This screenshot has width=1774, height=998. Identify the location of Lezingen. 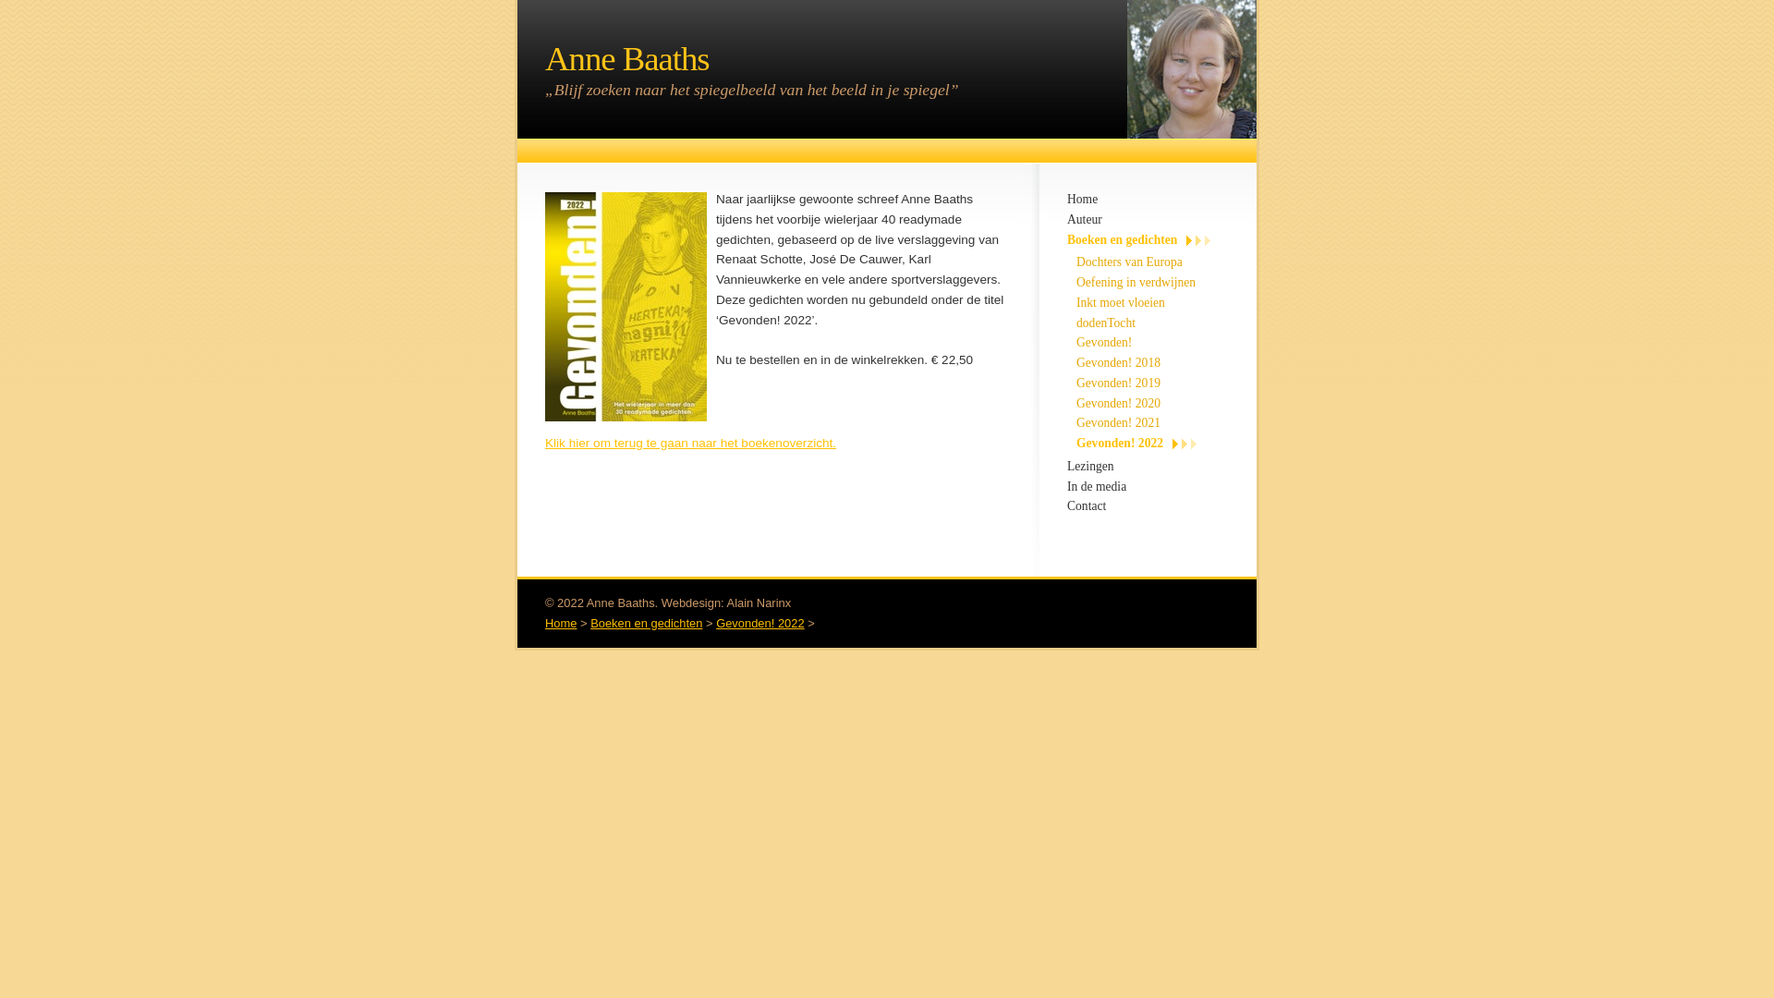
(1090, 466).